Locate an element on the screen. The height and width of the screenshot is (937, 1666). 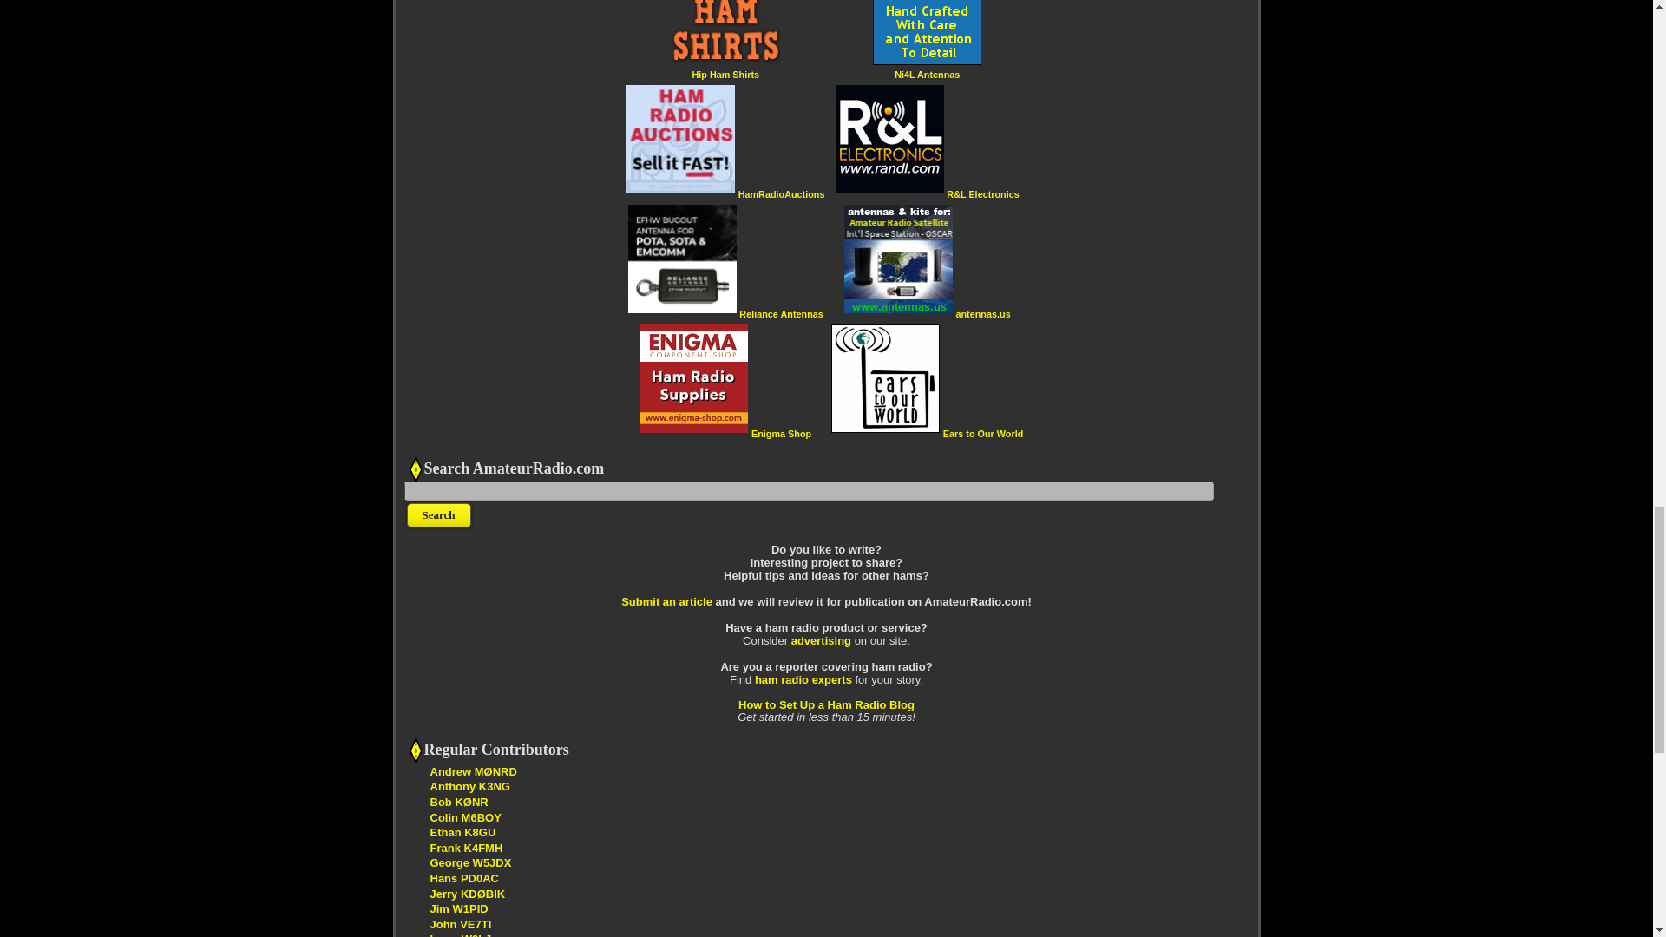
Colin M6BOY is located at coordinates (465, 817).